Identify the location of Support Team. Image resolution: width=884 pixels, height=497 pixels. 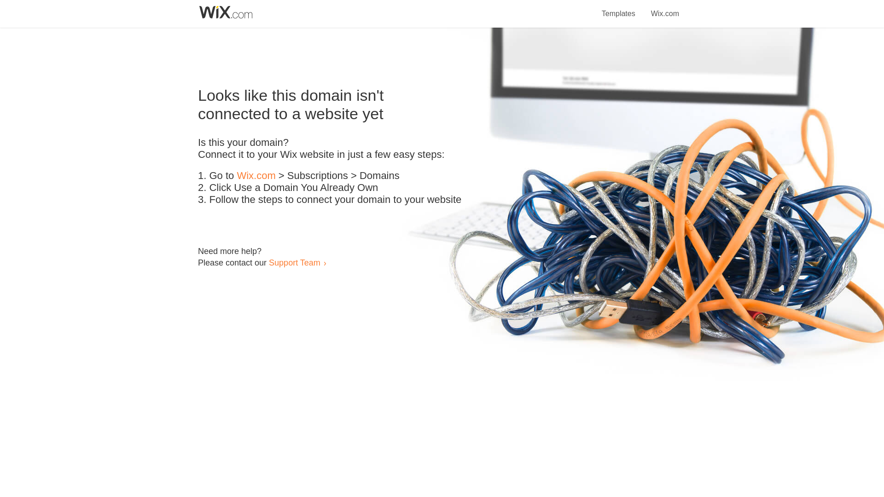
(294, 262).